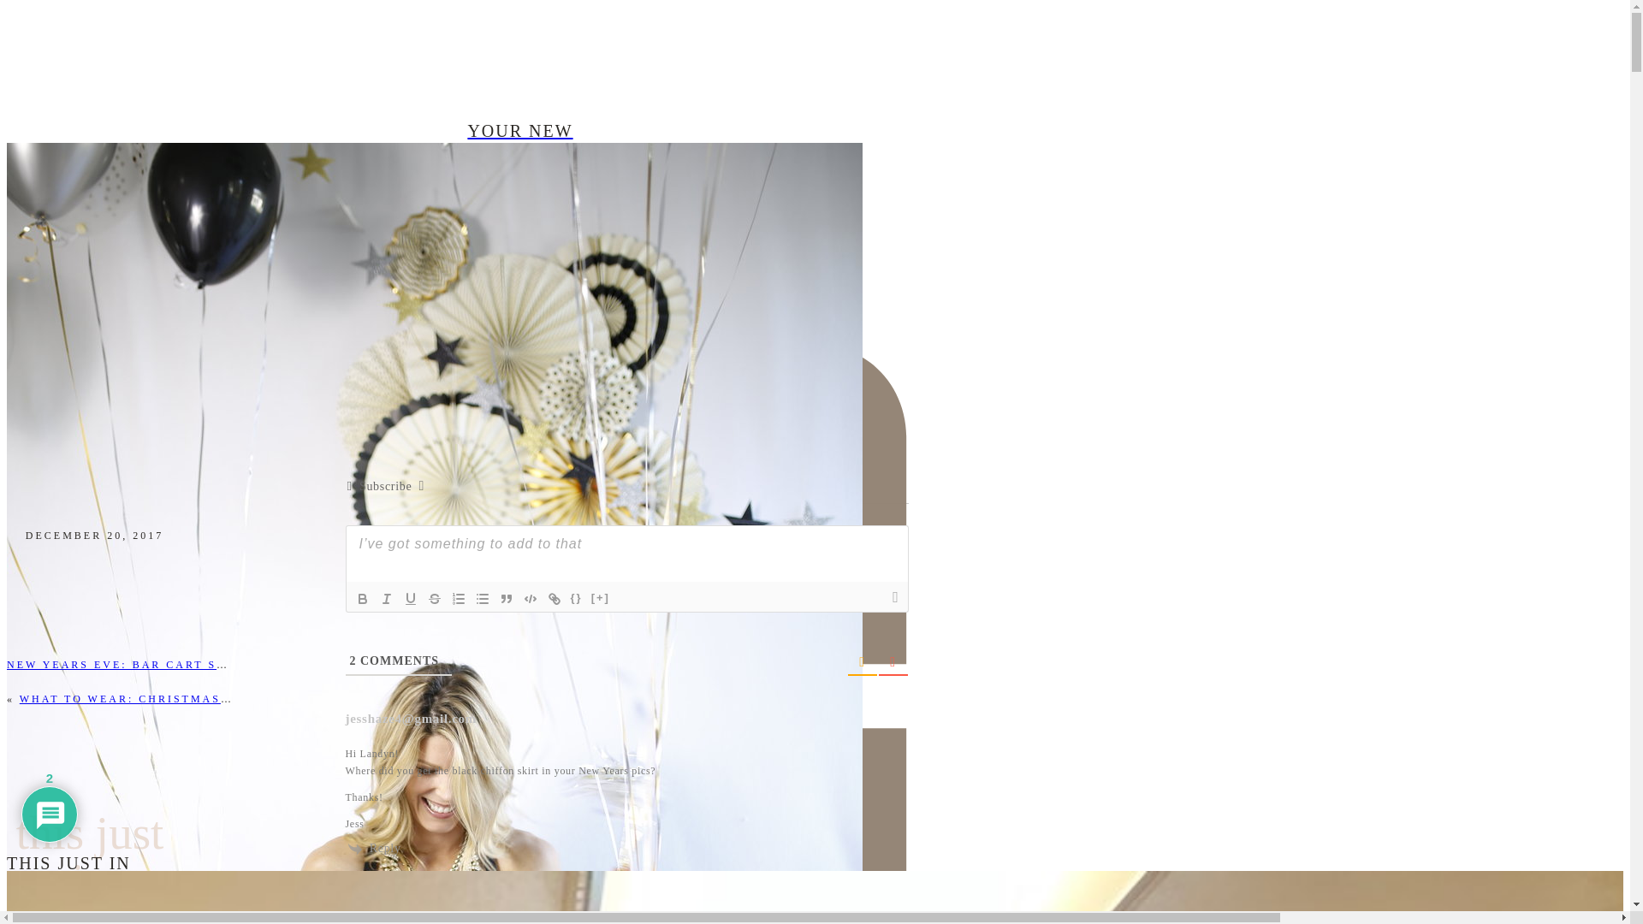 The width and height of the screenshot is (1643, 924). I want to click on Underline, so click(411, 598).